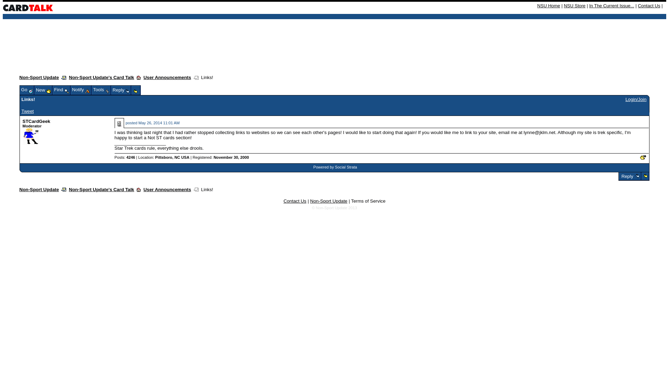  I want to click on GO, so click(142, 79).